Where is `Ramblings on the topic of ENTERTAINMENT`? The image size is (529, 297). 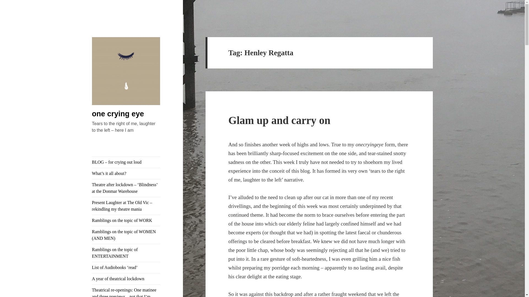
Ramblings on the topic of ENTERTAINMENT is located at coordinates (126, 253).